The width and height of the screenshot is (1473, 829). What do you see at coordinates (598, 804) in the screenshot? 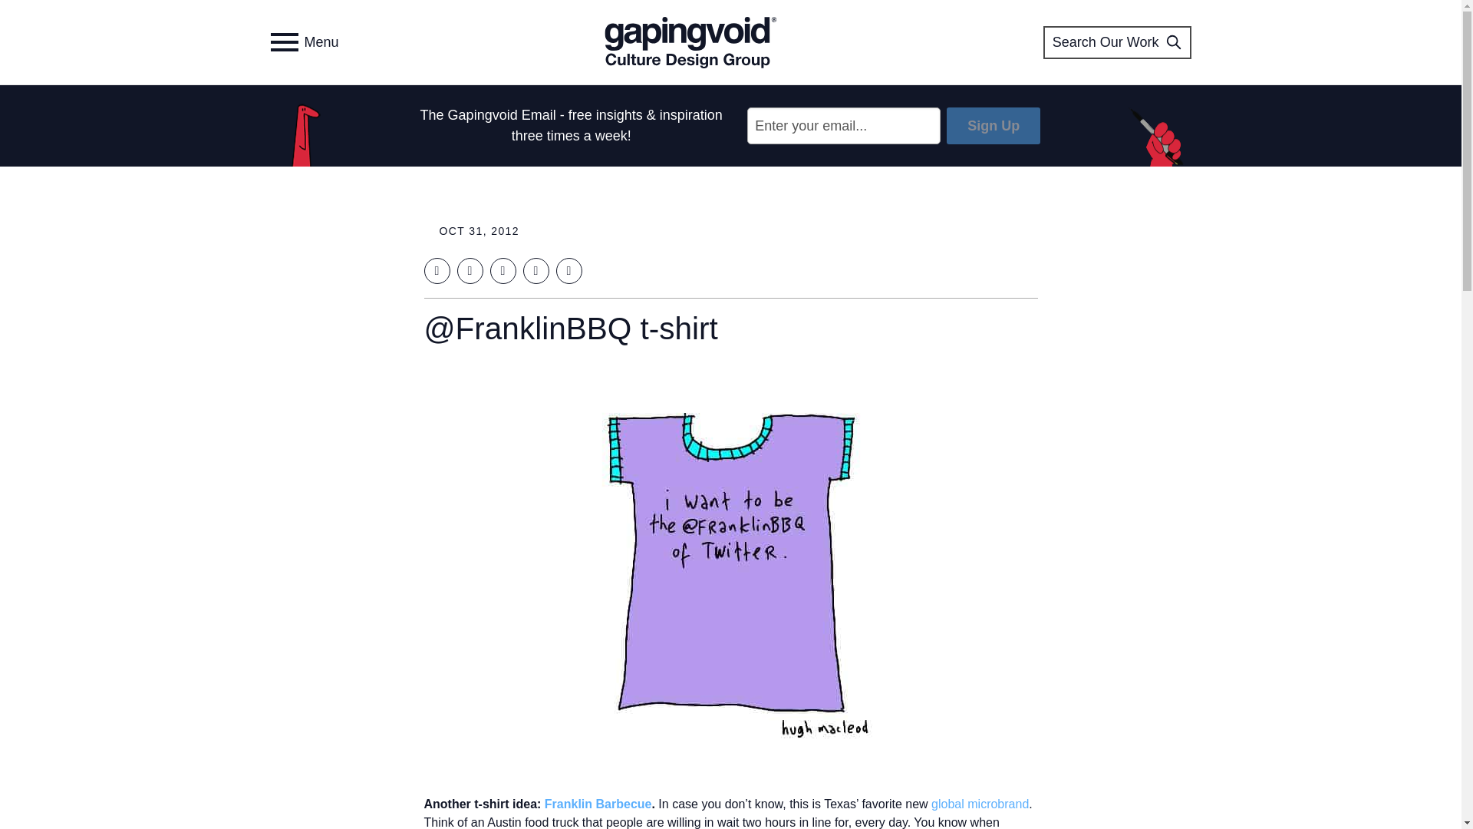
I see `Franklin Barbecue` at bounding box center [598, 804].